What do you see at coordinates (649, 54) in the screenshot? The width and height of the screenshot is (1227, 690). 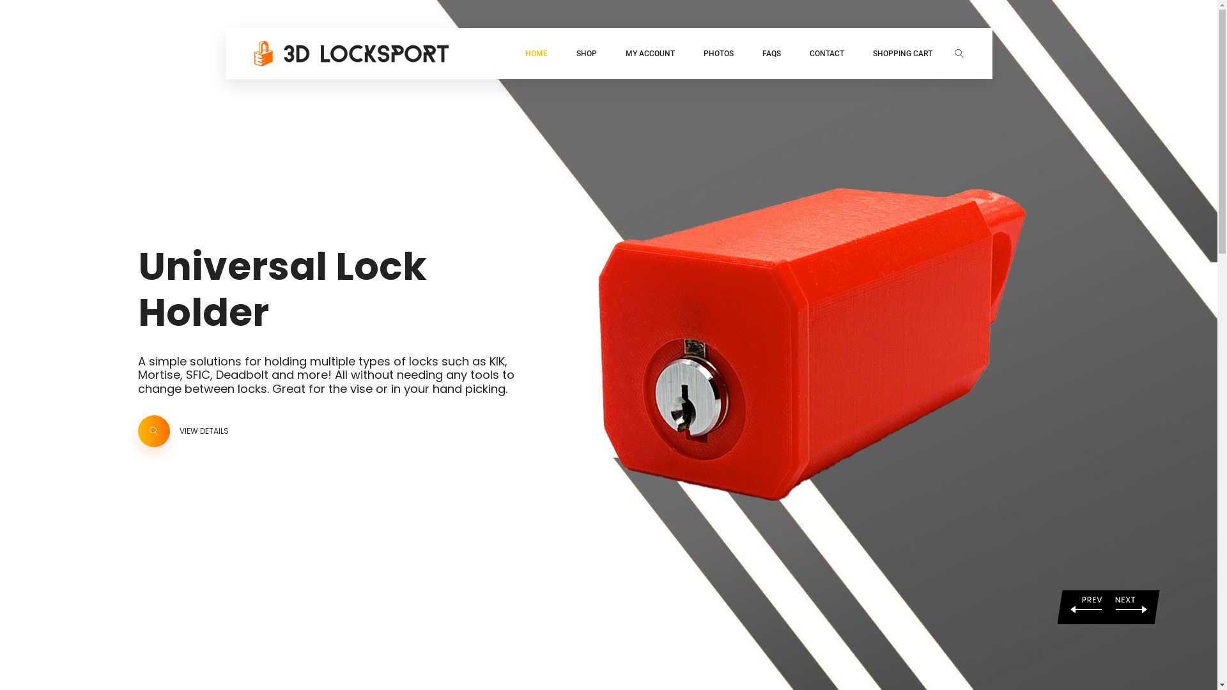 I see `MY ACCOUNT` at bounding box center [649, 54].